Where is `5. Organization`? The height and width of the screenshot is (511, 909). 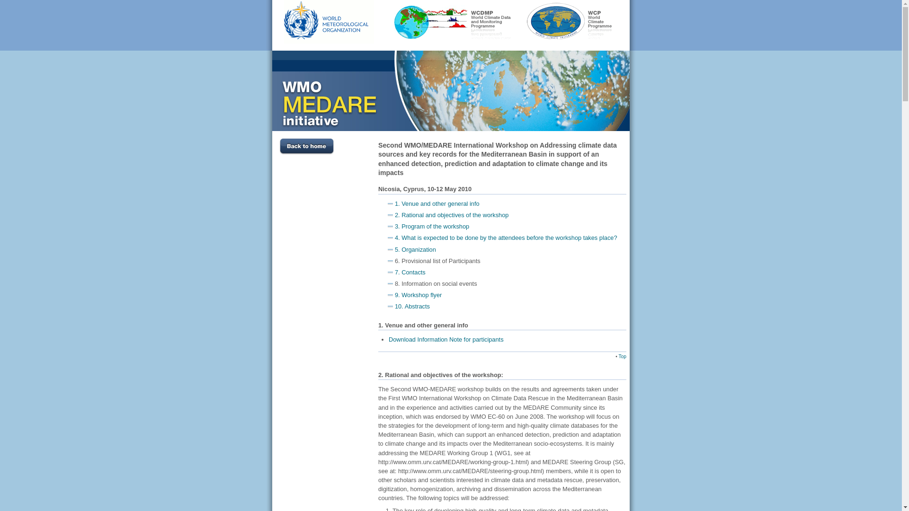 5. Organization is located at coordinates (416, 250).